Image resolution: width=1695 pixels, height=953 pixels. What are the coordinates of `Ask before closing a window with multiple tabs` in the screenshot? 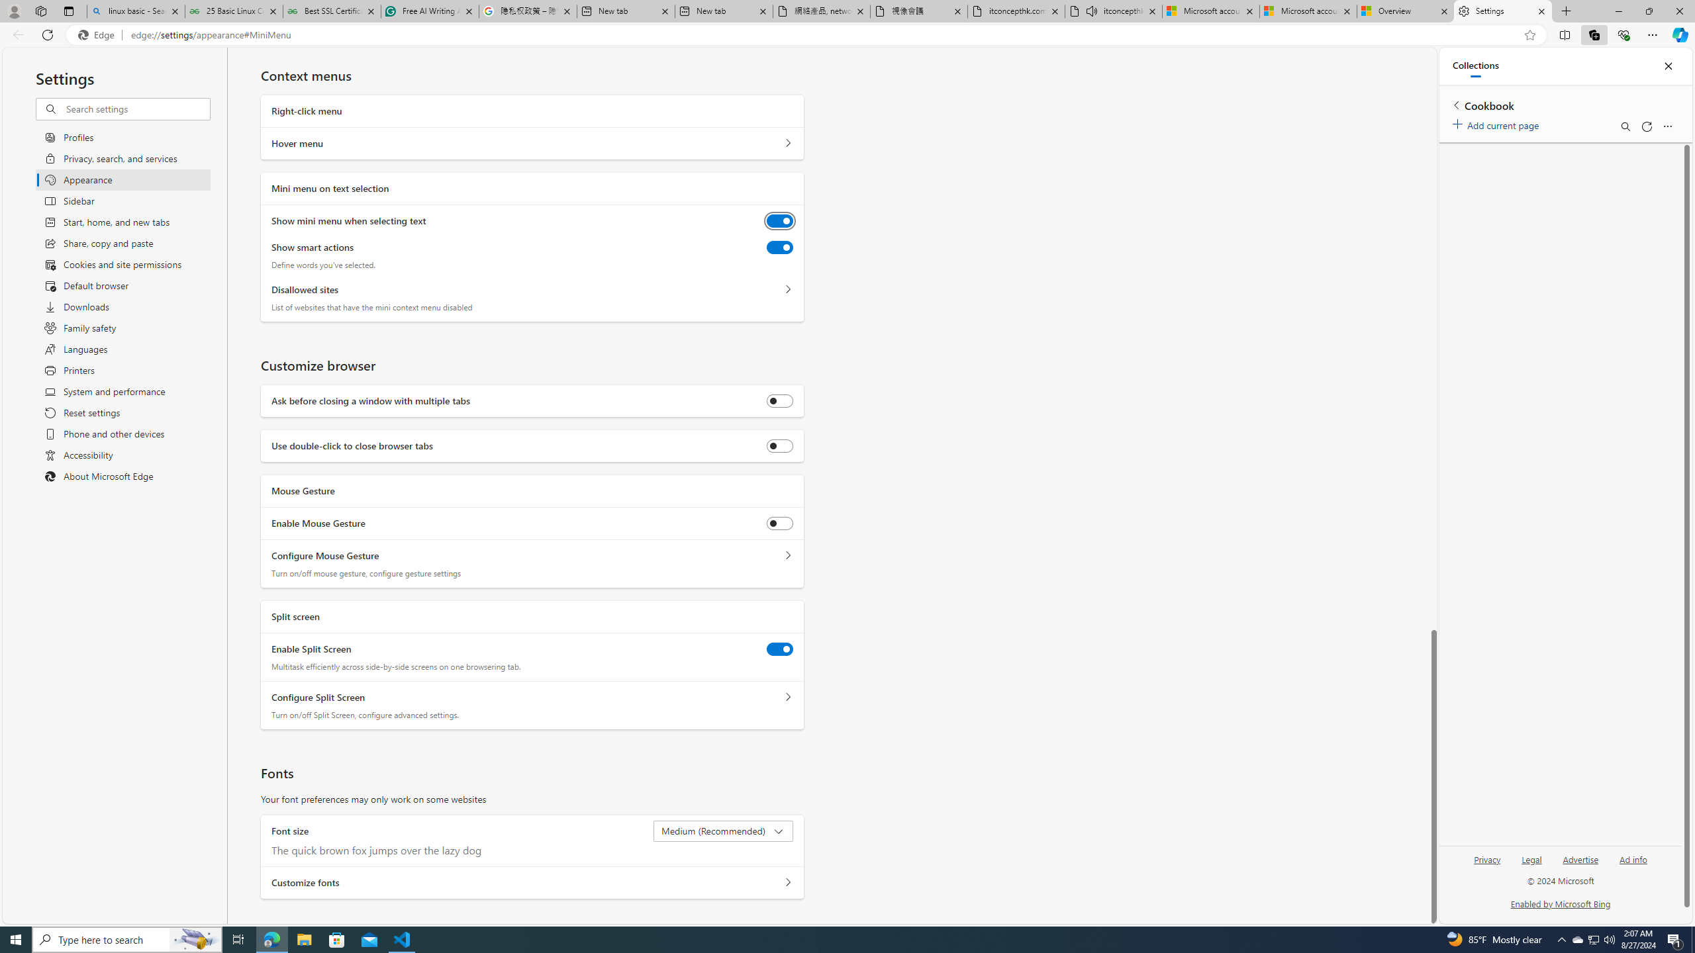 It's located at (780, 401).